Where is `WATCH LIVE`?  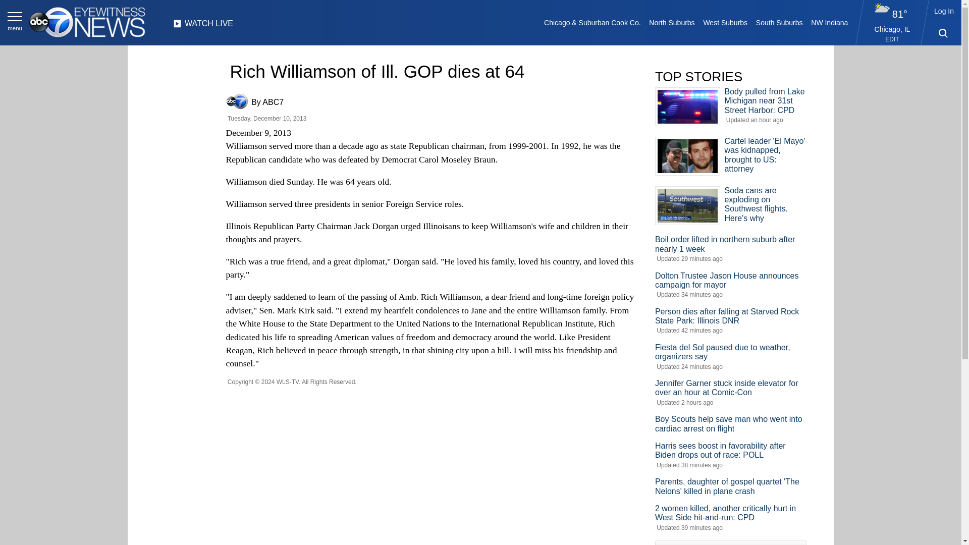
WATCH LIVE is located at coordinates (203, 26).